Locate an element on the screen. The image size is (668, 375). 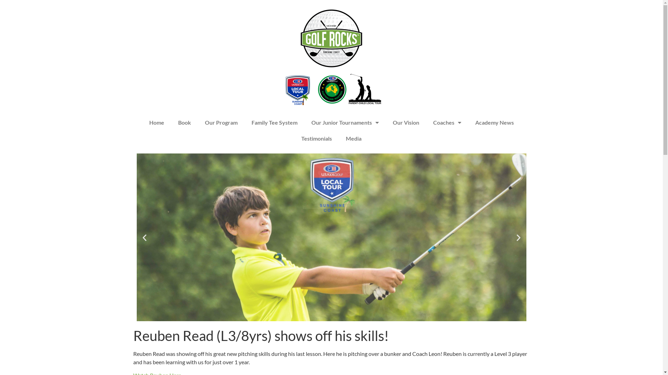
Book is located at coordinates (184, 123).